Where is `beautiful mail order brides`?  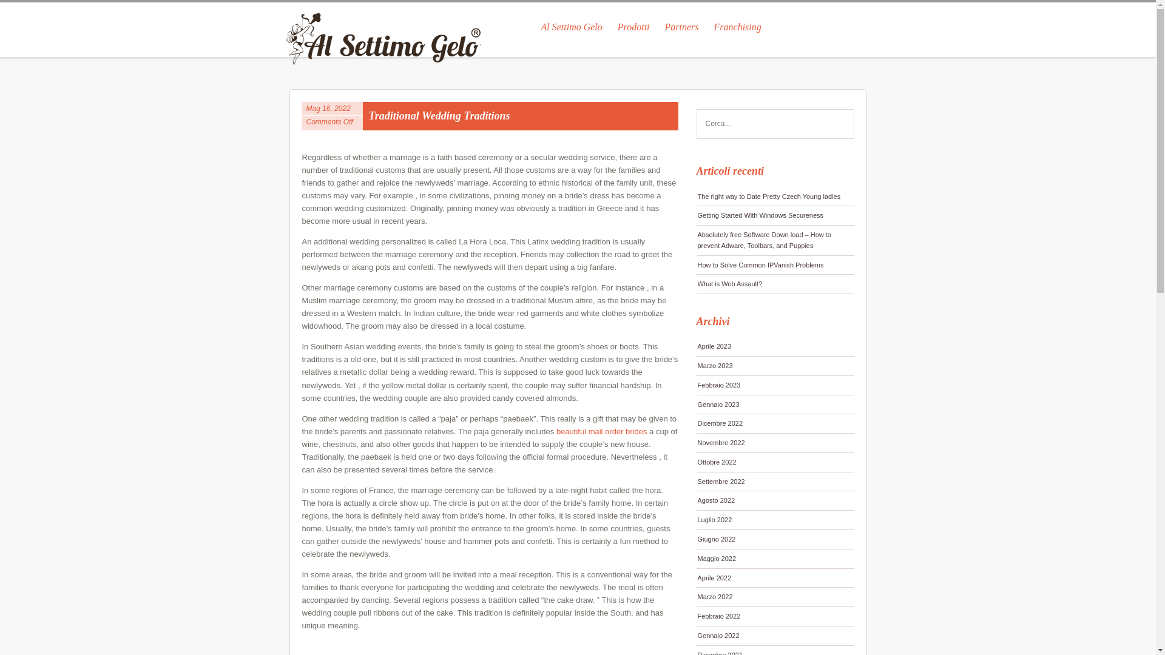 beautiful mail order brides is located at coordinates (602, 432).